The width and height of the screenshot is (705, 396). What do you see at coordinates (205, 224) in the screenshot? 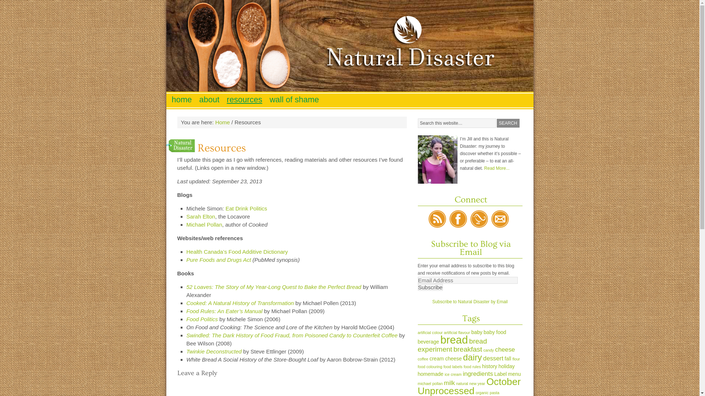
I see `Michael Pollan` at bounding box center [205, 224].